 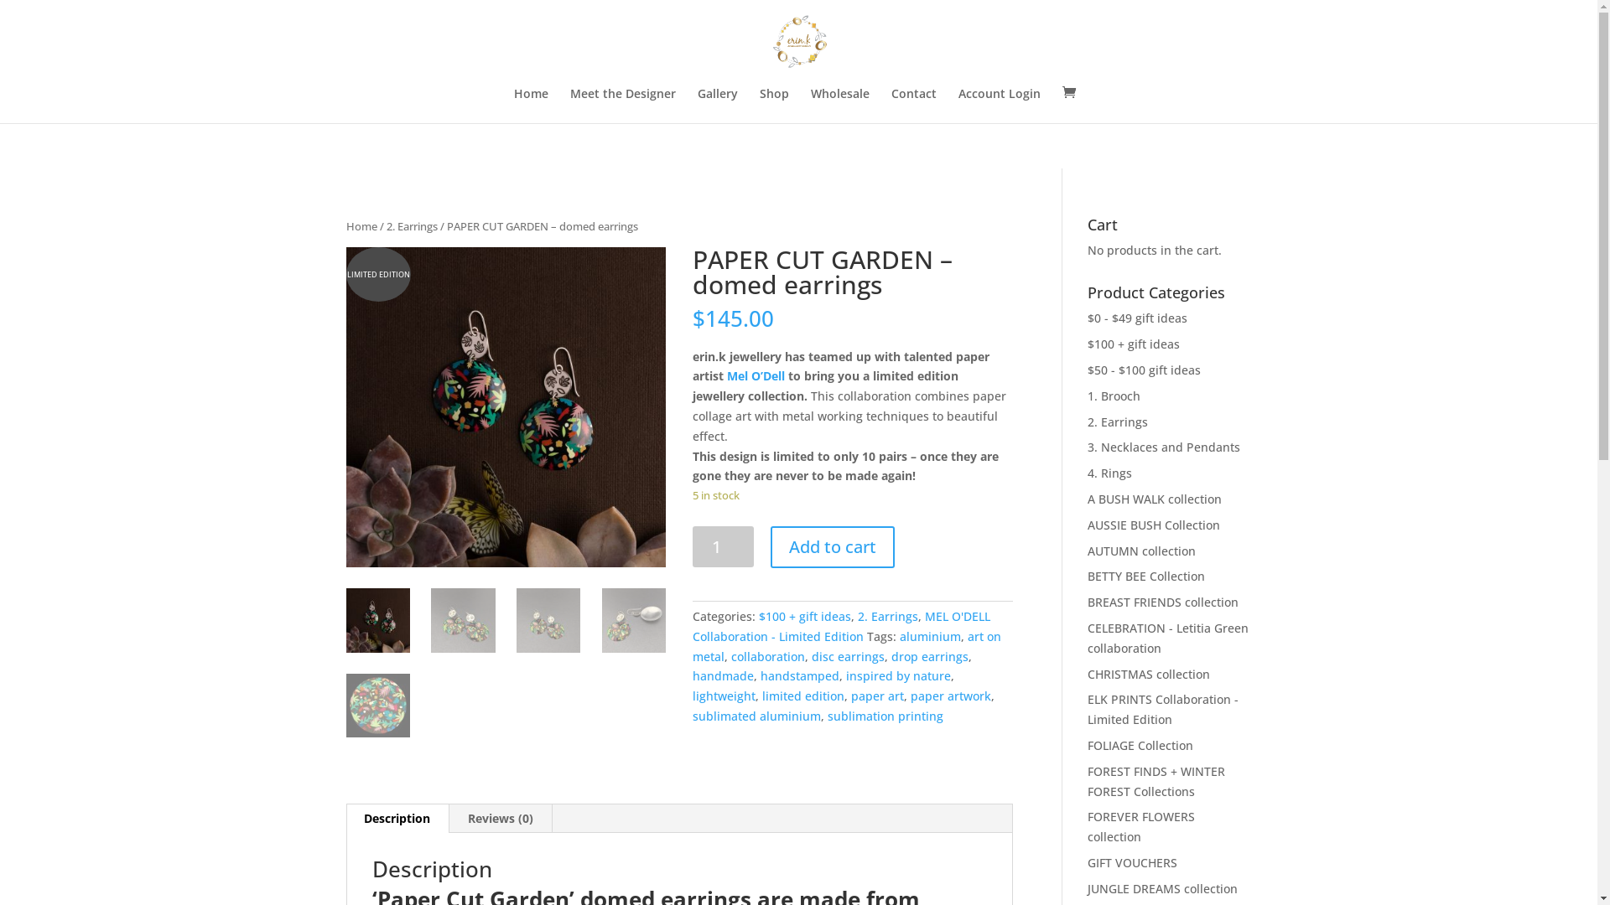 I want to click on CHRISTMAS collection, so click(x=1149, y=674).